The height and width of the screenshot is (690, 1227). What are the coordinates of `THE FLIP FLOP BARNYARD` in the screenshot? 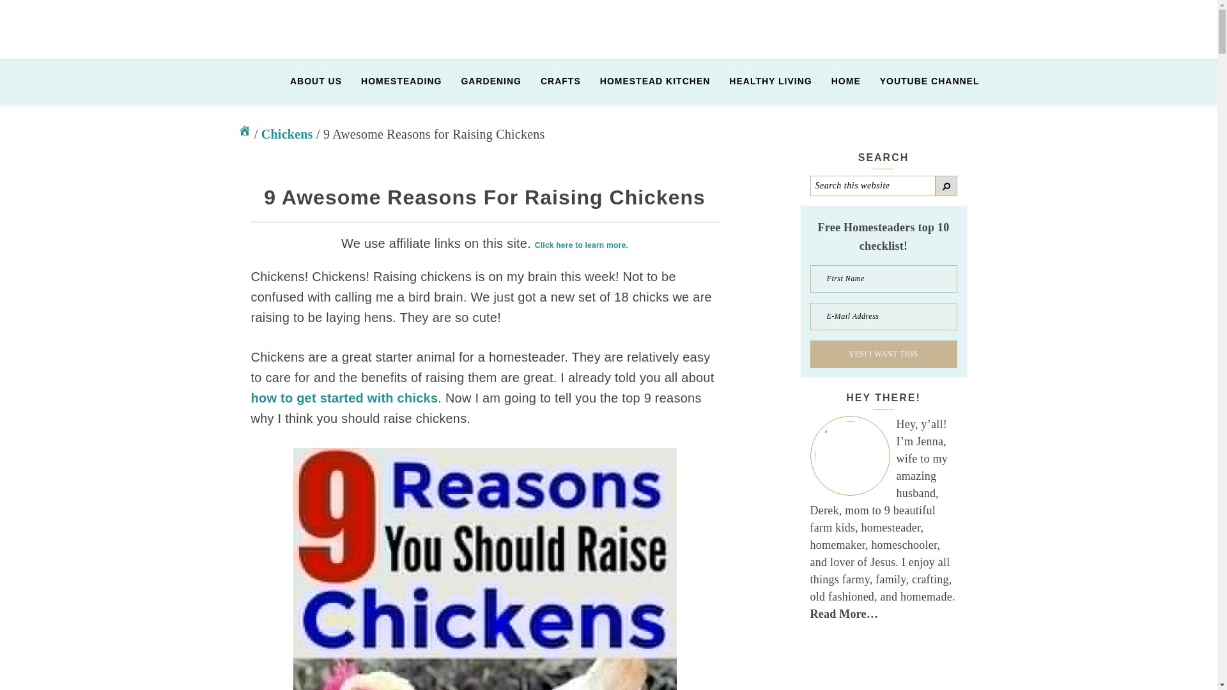 It's located at (341, 29).